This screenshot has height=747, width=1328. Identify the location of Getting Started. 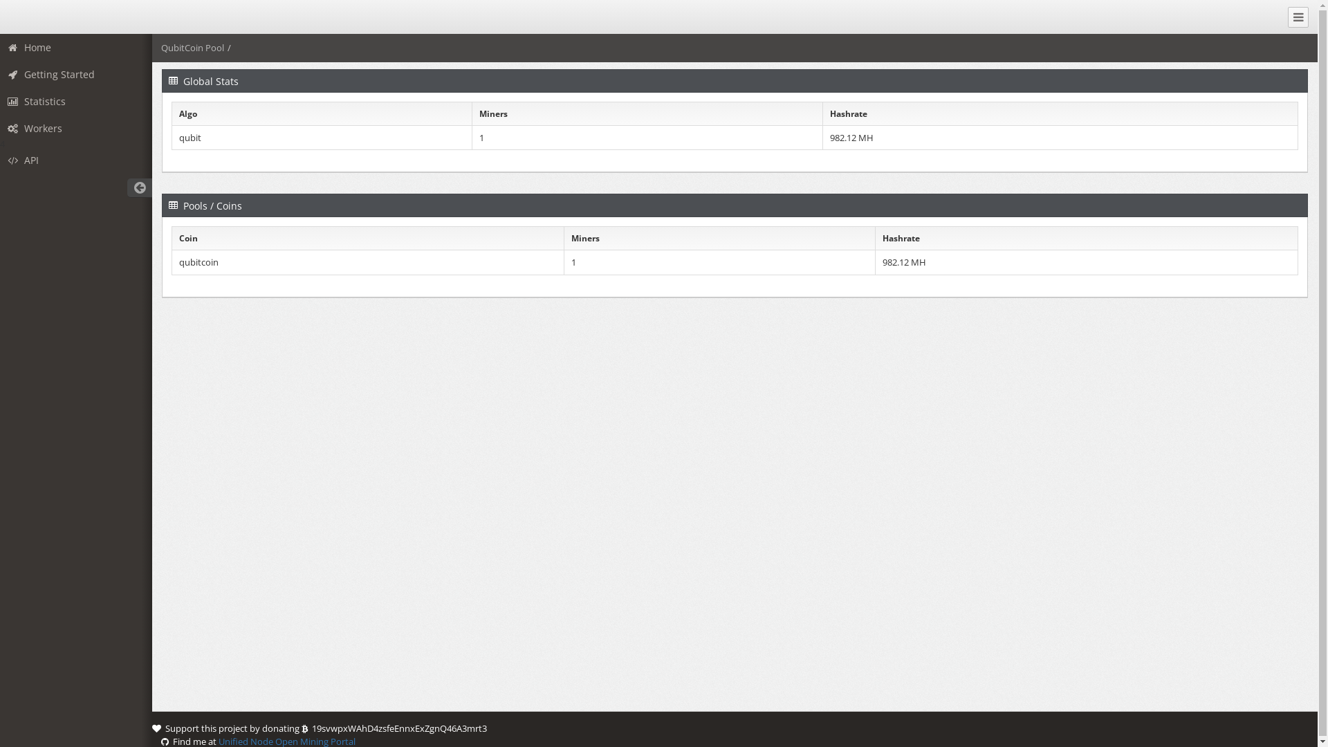
(76, 75).